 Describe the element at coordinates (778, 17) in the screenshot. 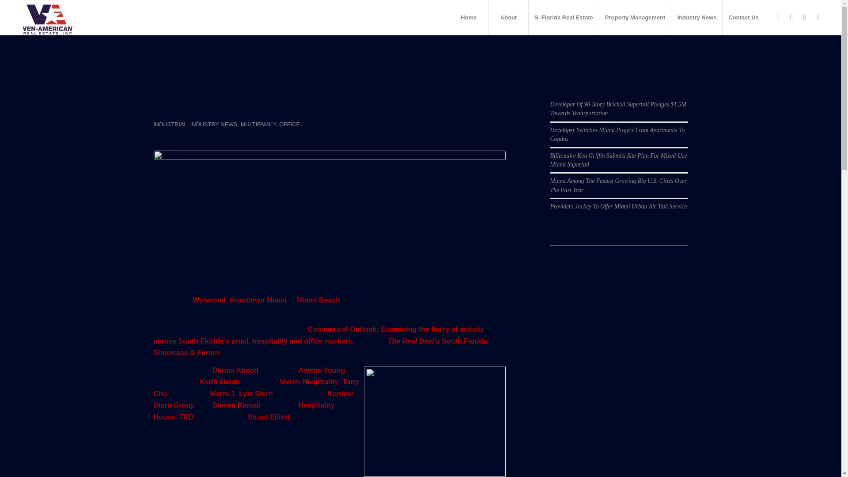

I see `Facebook` at that location.